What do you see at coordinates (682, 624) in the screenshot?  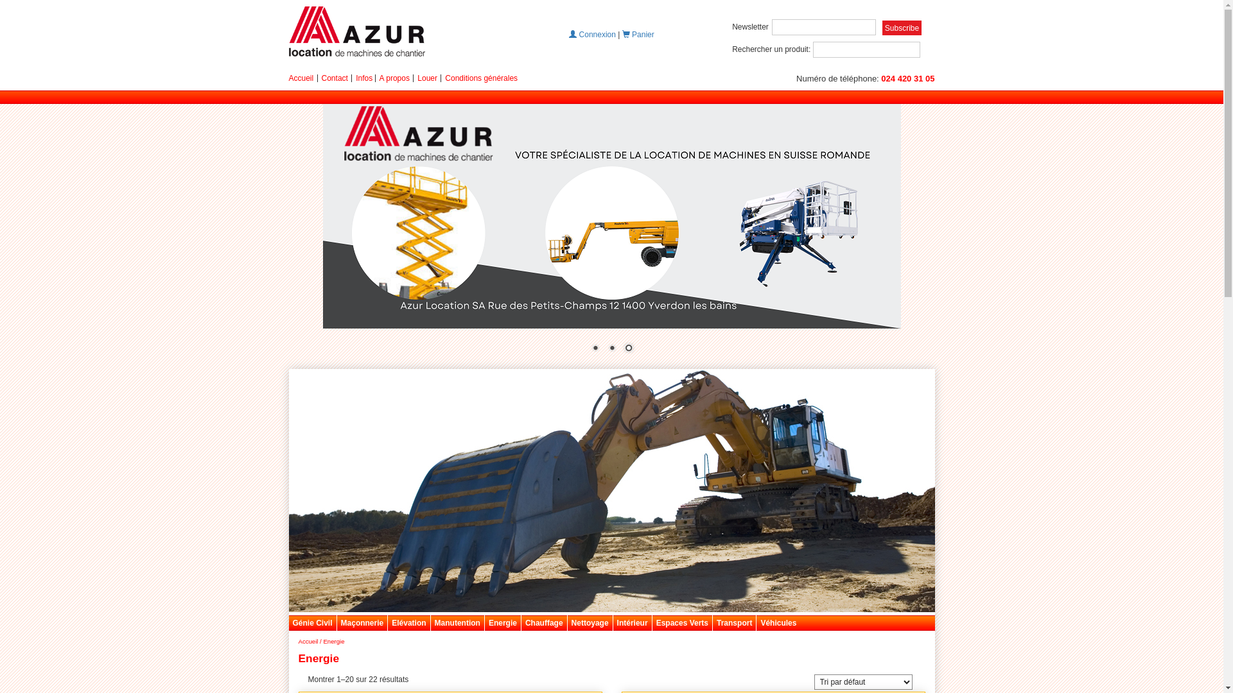 I see `Espaces Verts` at bounding box center [682, 624].